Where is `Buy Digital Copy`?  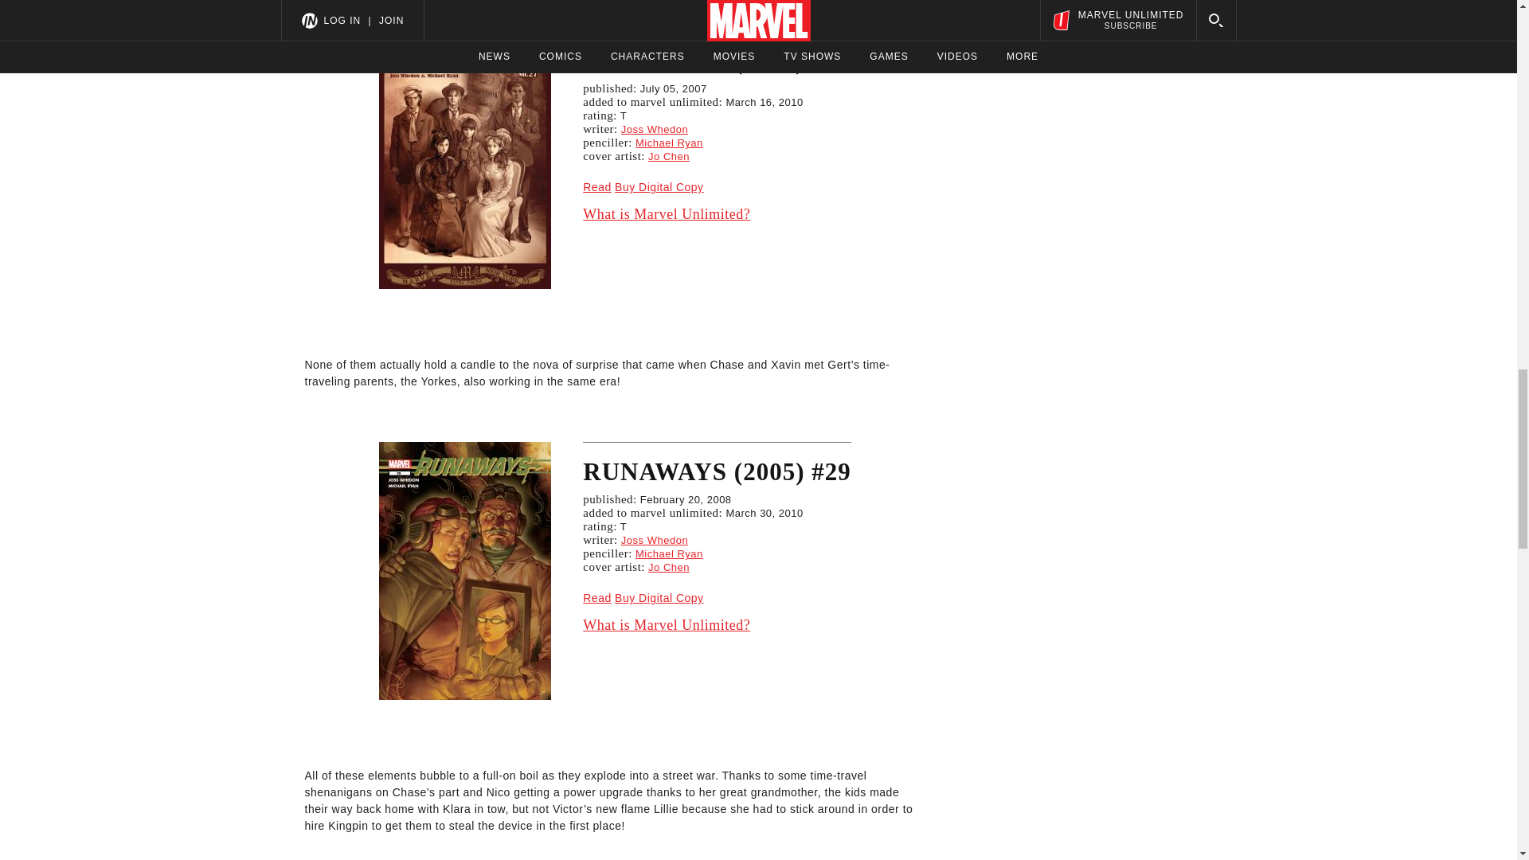
Buy Digital Copy is located at coordinates (659, 186).